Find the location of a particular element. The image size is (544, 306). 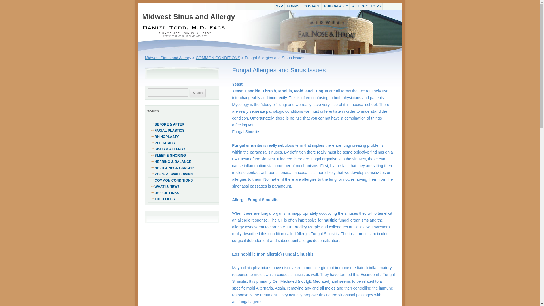

Skip to content is located at coordinates (284, 7).